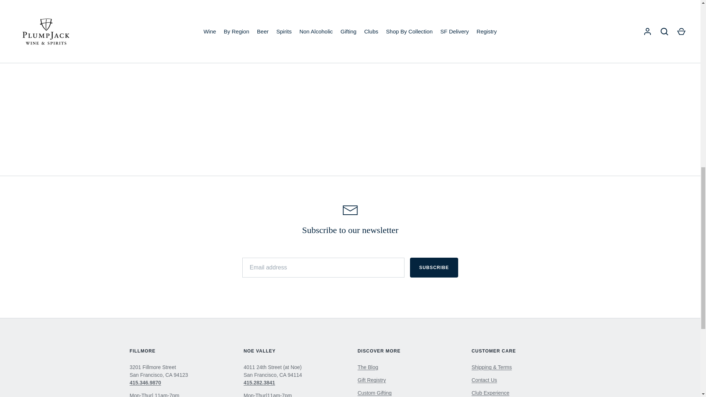 This screenshot has height=397, width=706. Describe the element at coordinates (259, 382) in the screenshot. I see `tel:415.282.3841` at that location.